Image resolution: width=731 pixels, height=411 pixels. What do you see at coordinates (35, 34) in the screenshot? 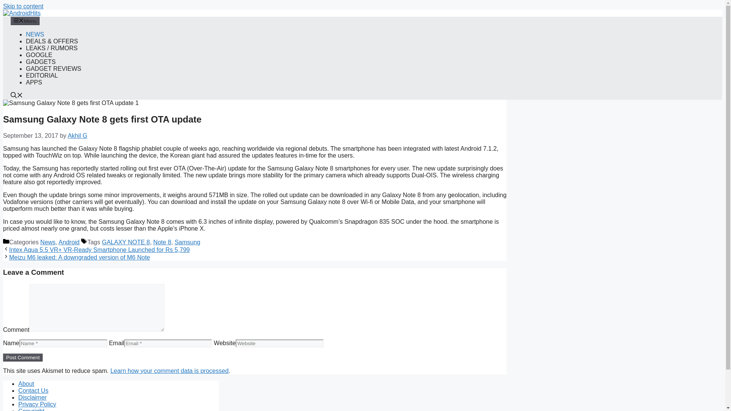
I see `NEWS` at bounding box center [35, 34].